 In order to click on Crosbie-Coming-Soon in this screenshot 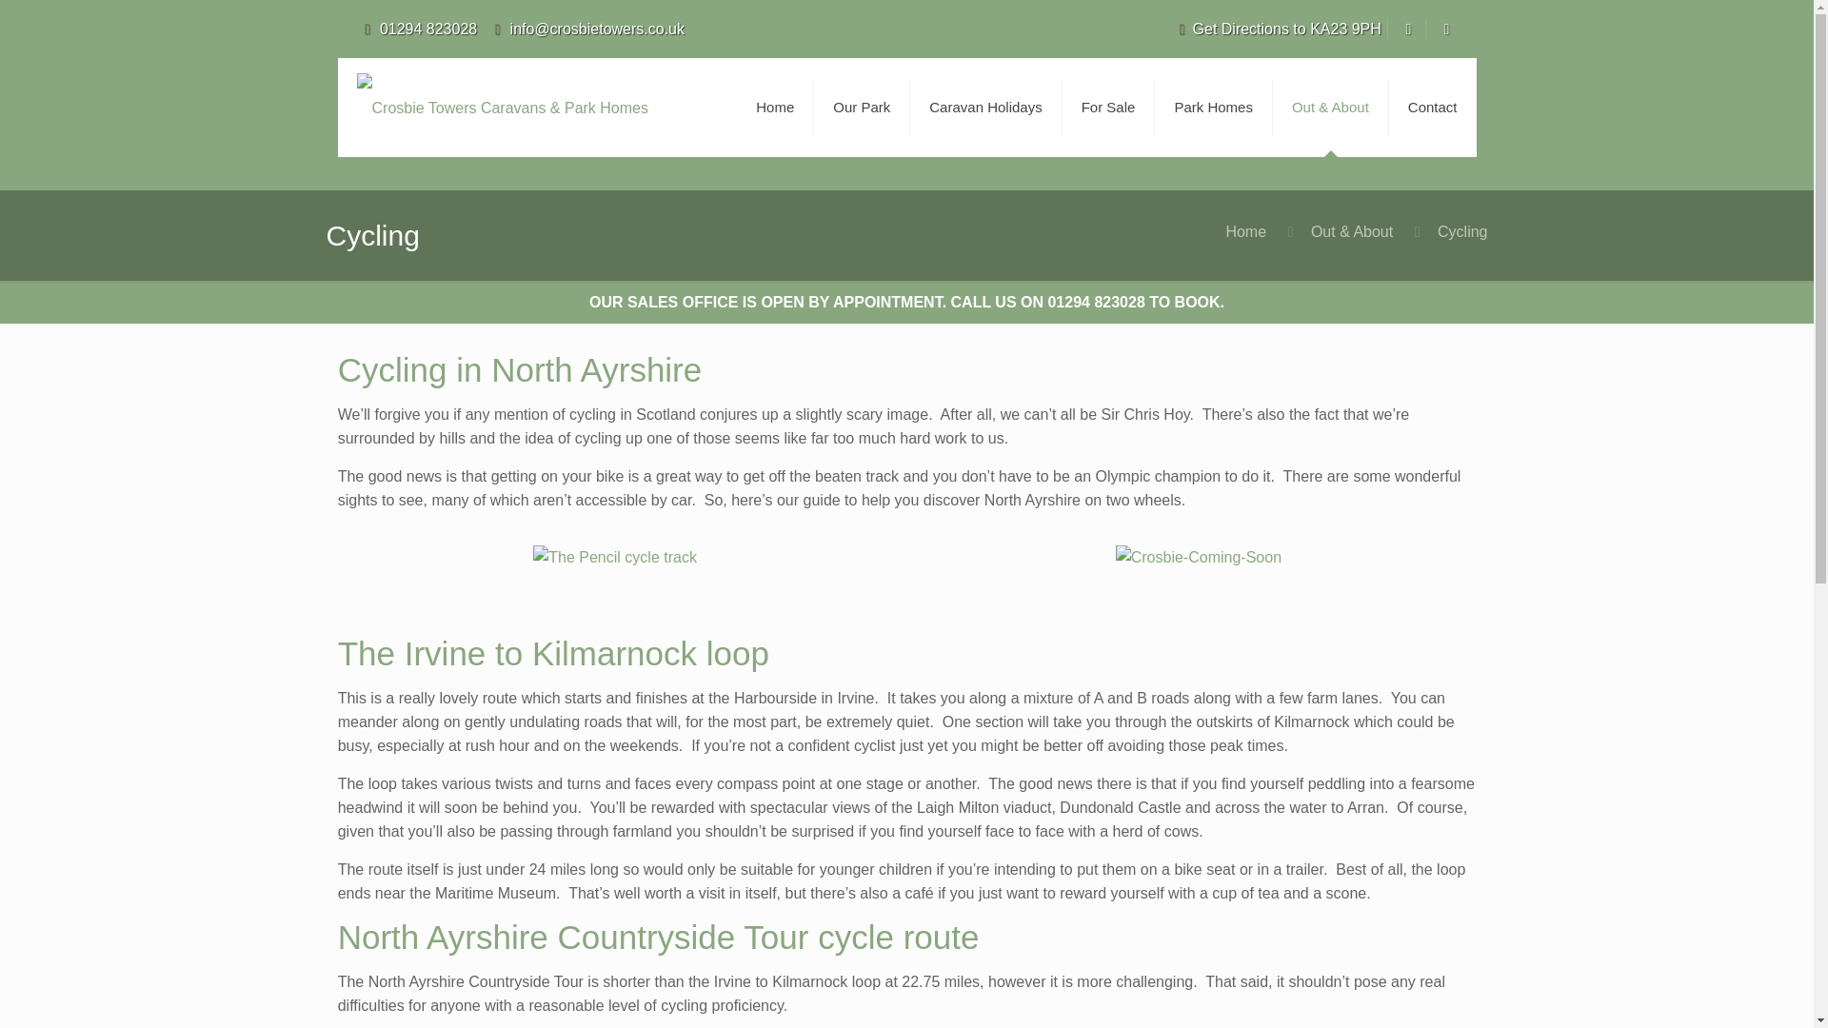, I will do `click(1198, 558)`.